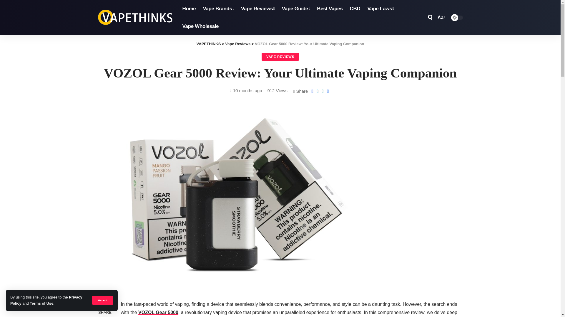 The width and height of the screenshot is (565, 317). What do you see at coordinates (102, 300) in the screenshot?
I see `Accept` at bounding box center [102, 300].